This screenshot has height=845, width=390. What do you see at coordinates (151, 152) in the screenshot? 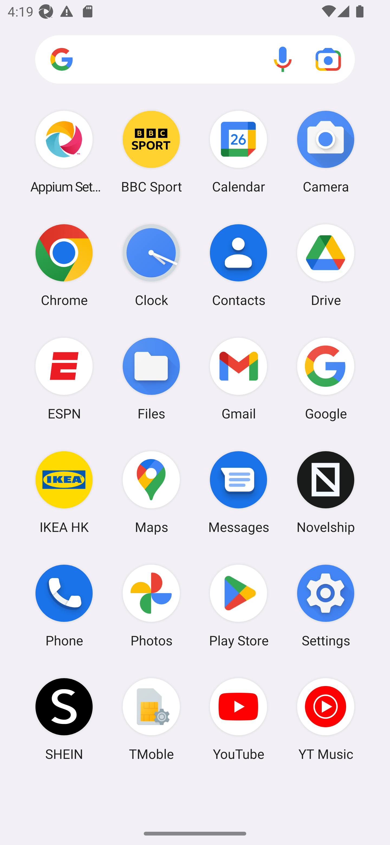
I see `BBC Sport` at bounding box center [151, 152].